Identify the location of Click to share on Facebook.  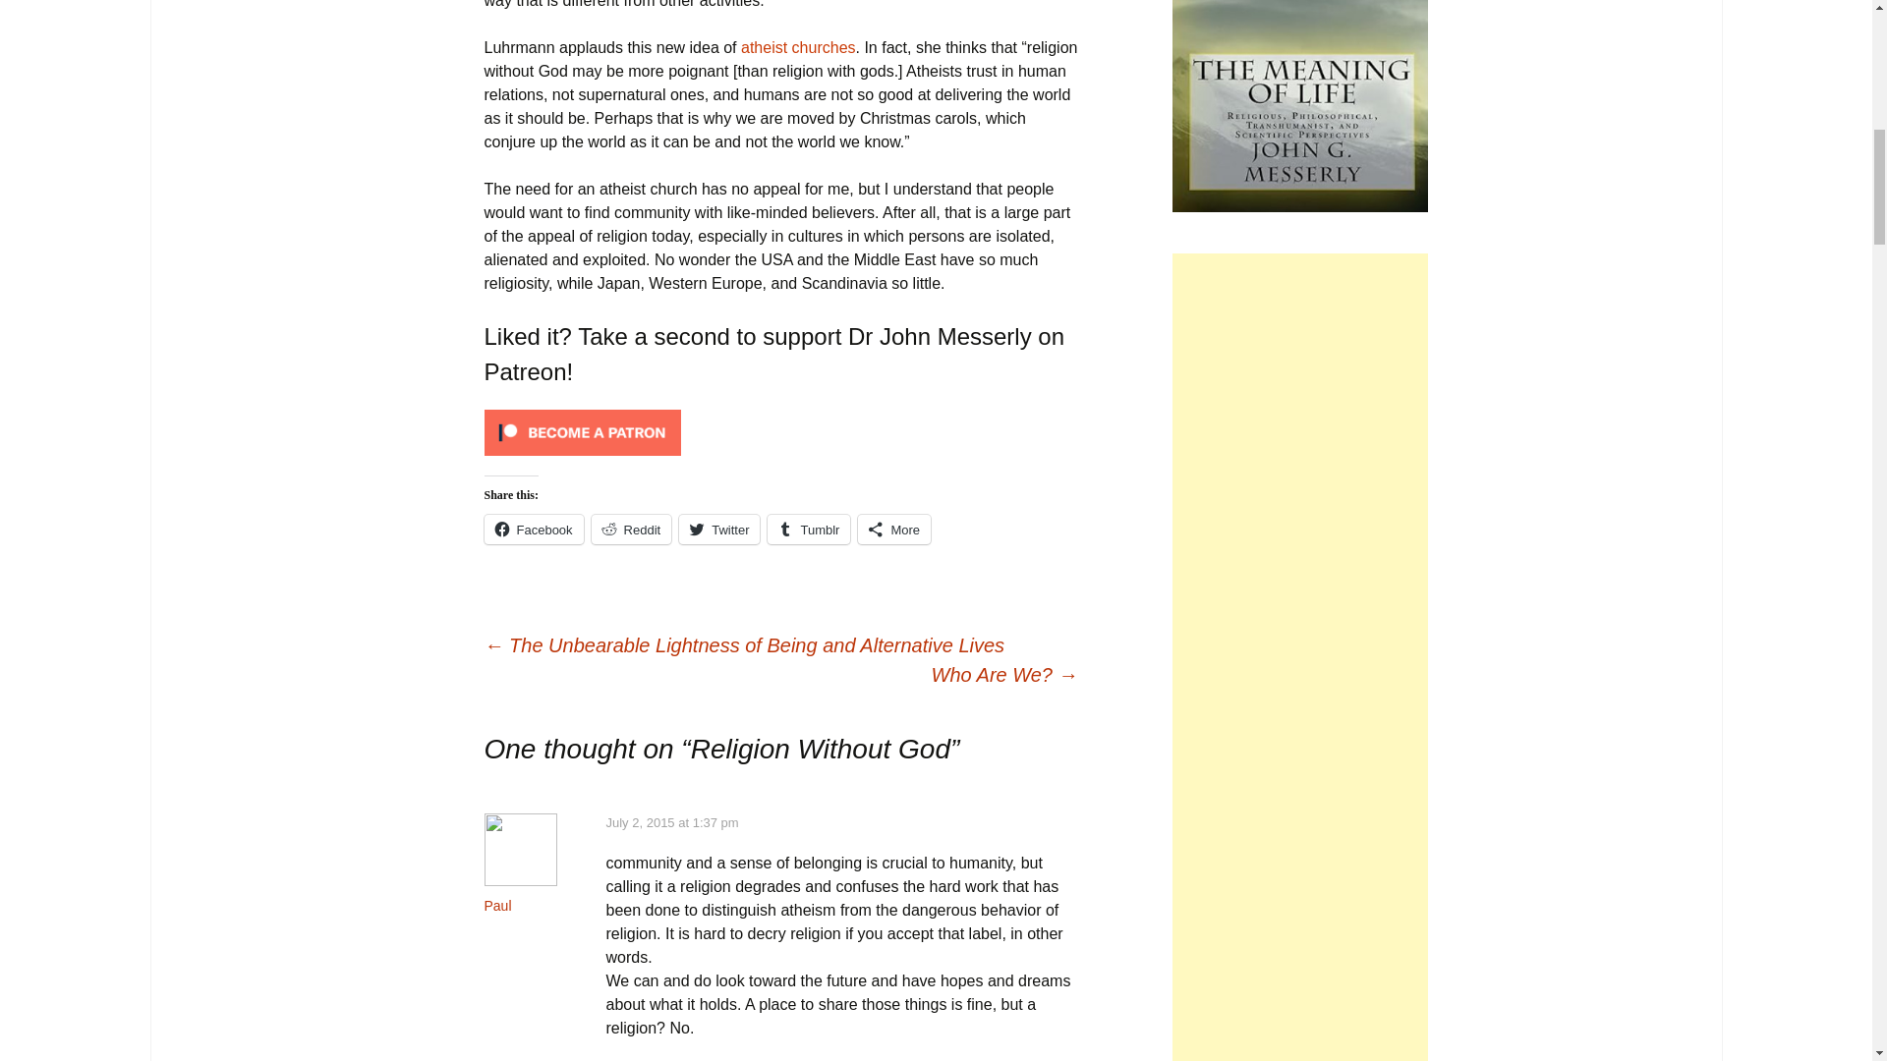
(533, 529).